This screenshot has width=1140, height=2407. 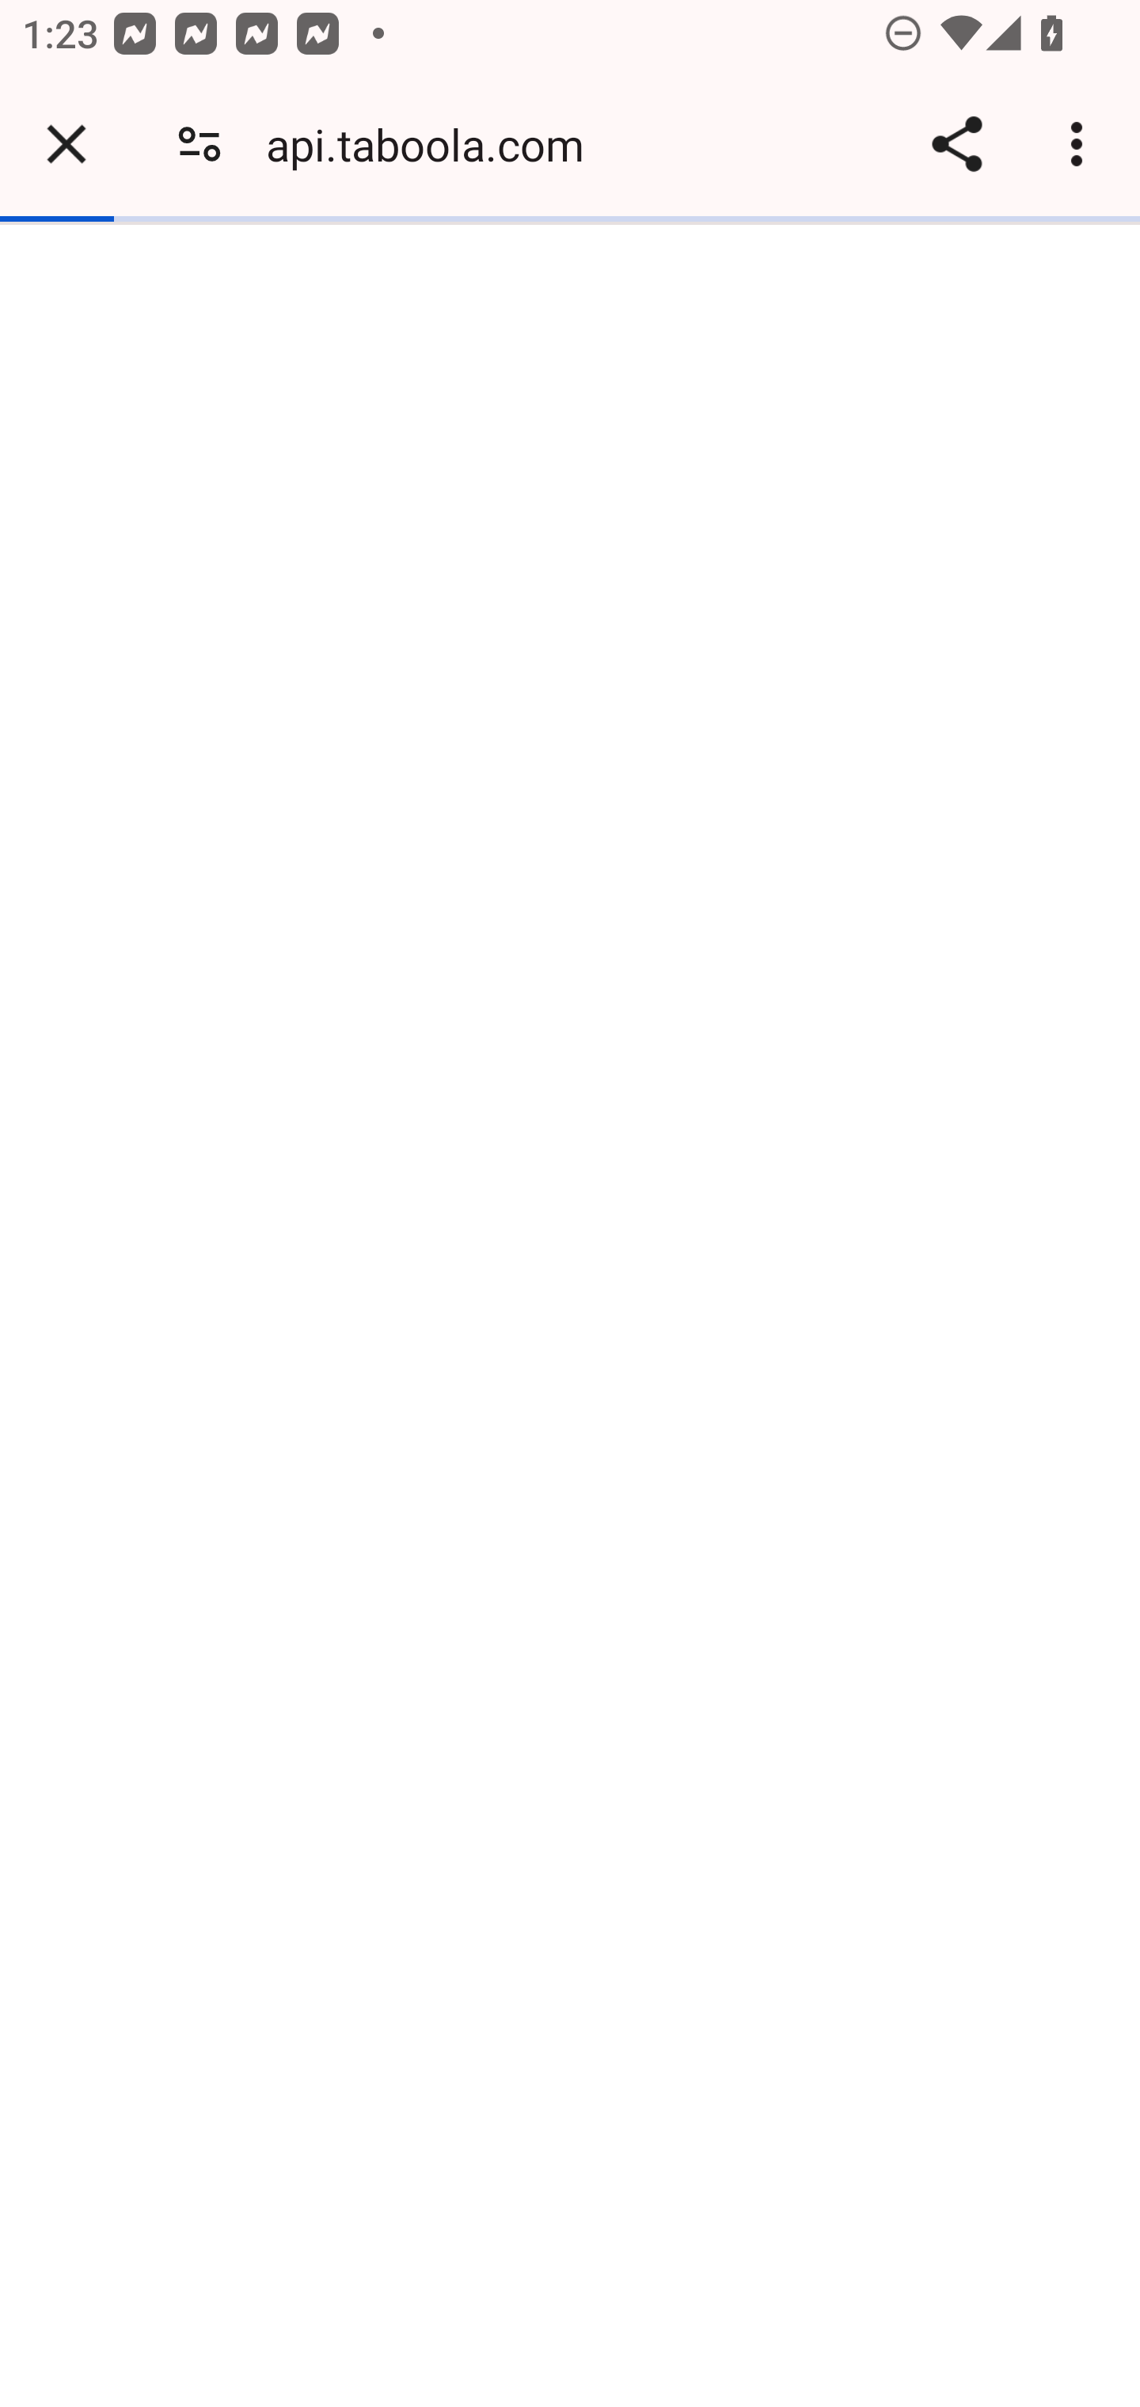 I want to click on api.taboola.com, so click(x=435, y=144).